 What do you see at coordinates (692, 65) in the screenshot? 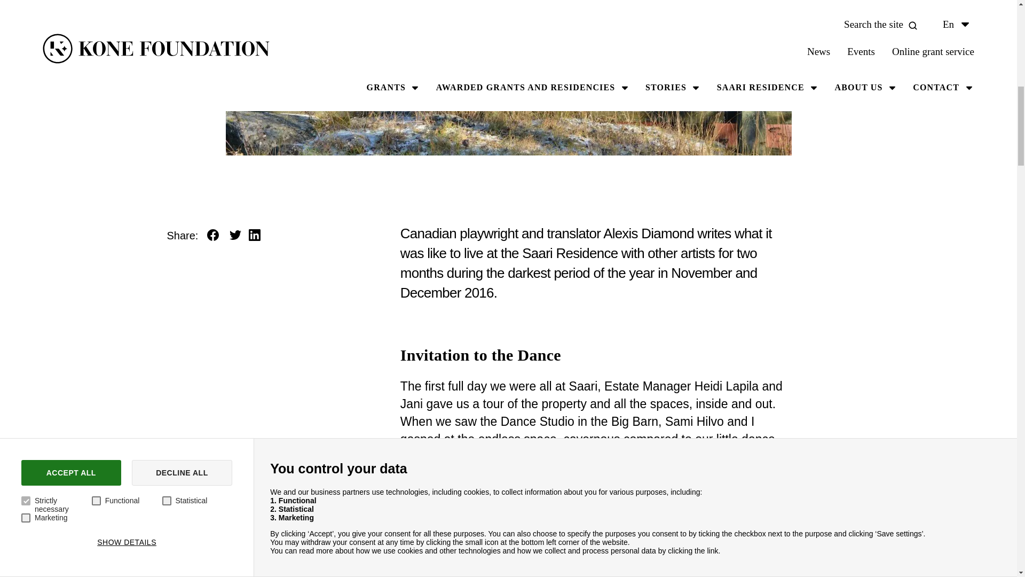
I see `Session` at bounding box center [692, 65].